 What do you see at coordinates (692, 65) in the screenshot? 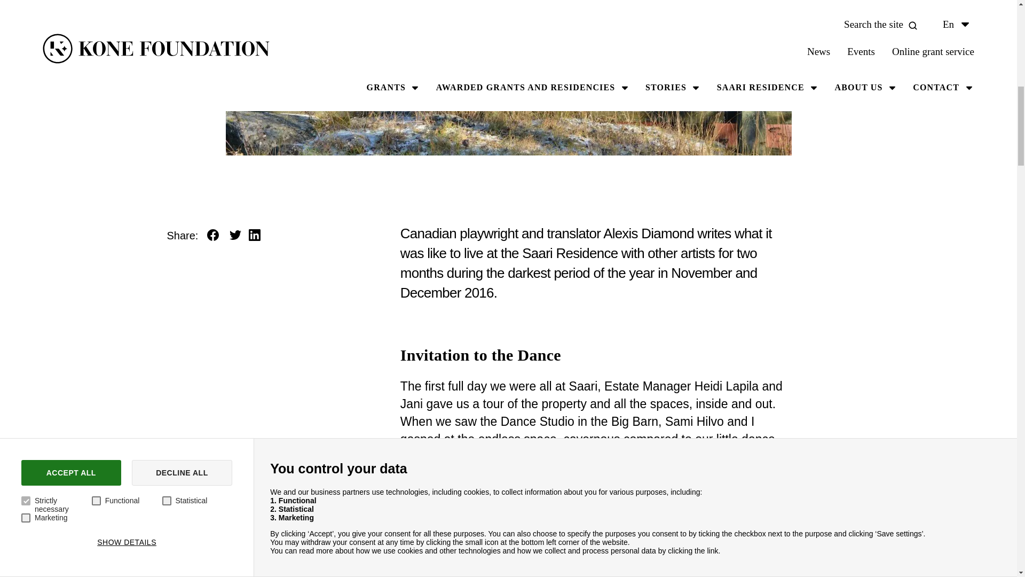
I see `Session` at bounding box center [692, 65].